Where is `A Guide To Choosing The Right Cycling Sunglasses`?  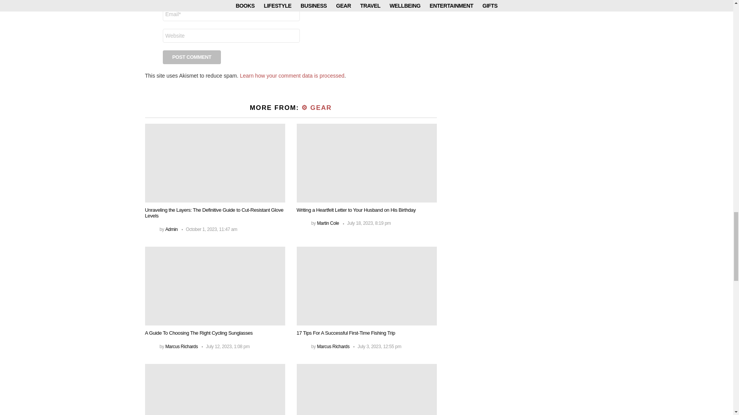 A Guide To Choosing The Right Cycling Sunglasses is located at coordinates (215, 286).